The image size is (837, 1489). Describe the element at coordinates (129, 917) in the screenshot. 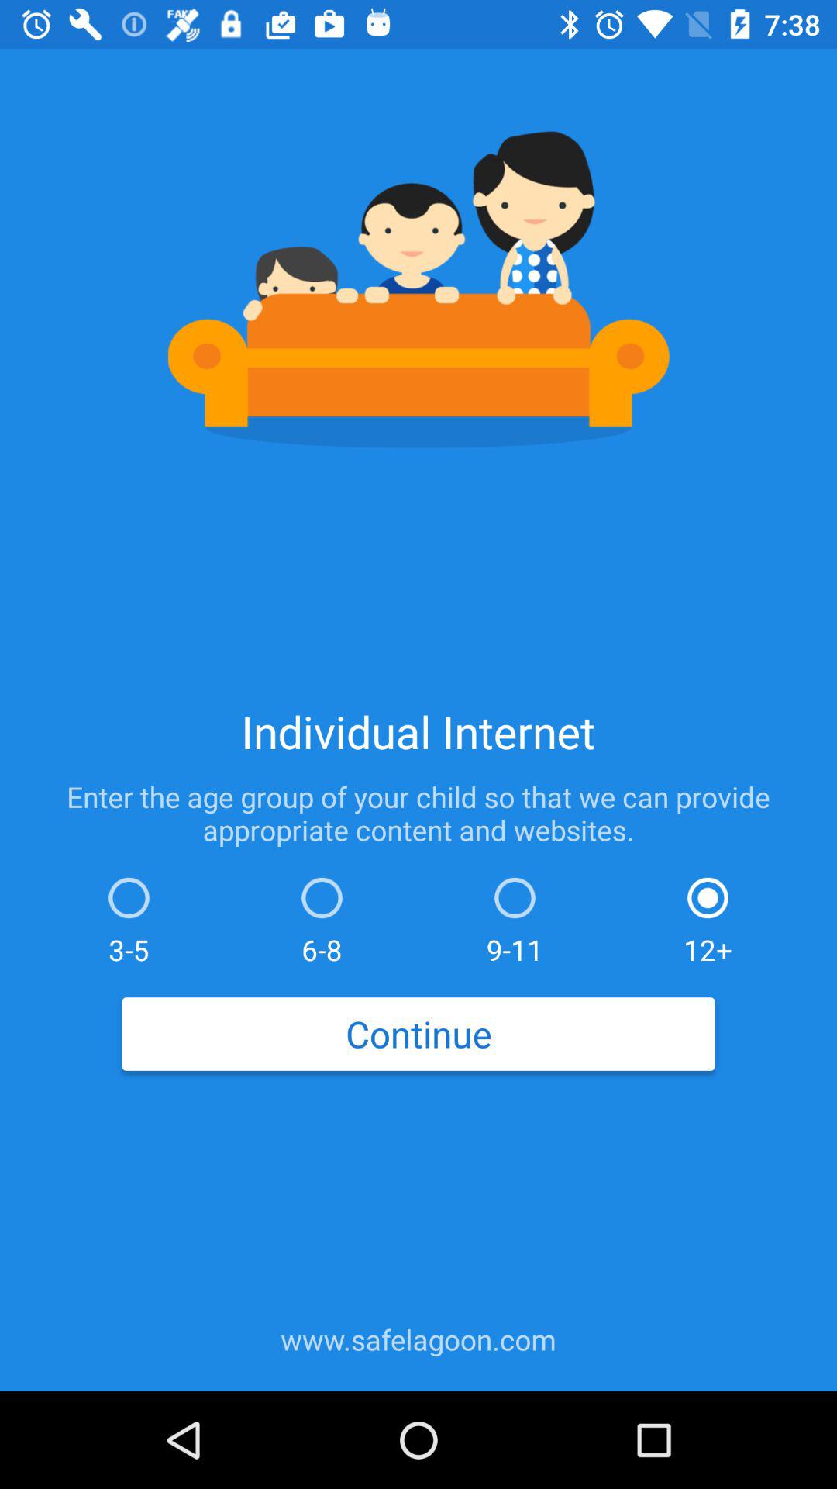

I see `press the icon below the enter the age icon` at that location.